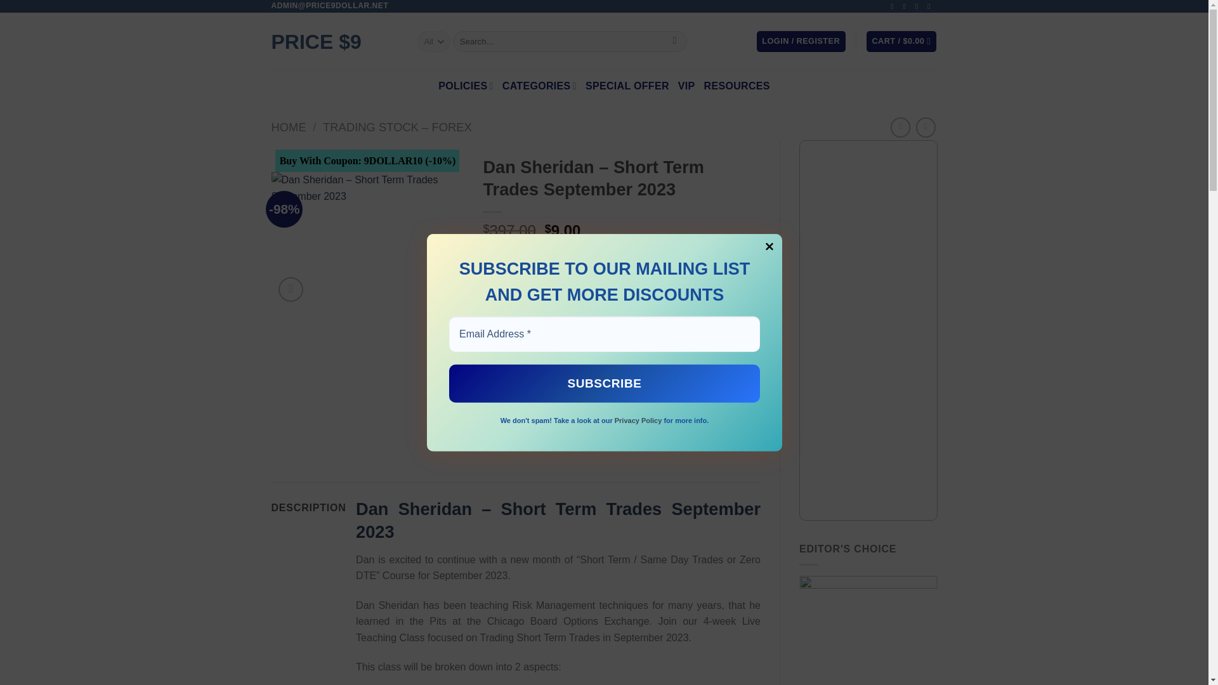  Describe the element at coordinates (509, 304) in the screenshot. I see `Qty` at that location.